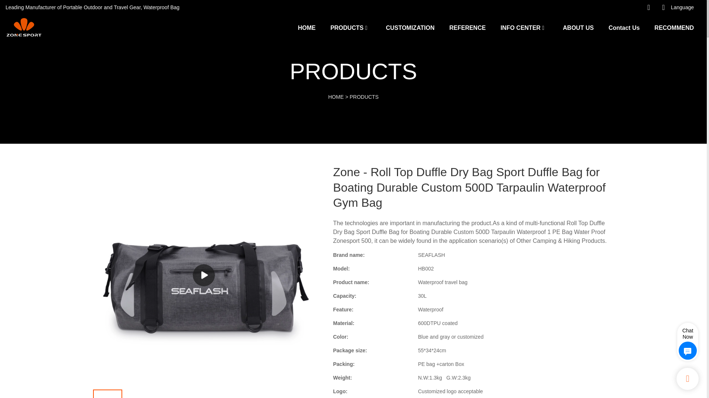 This screenshot has width=709, height=398. Describe the element at coordinates (336, 97) in the screenshot. I see `HOME` at that location.